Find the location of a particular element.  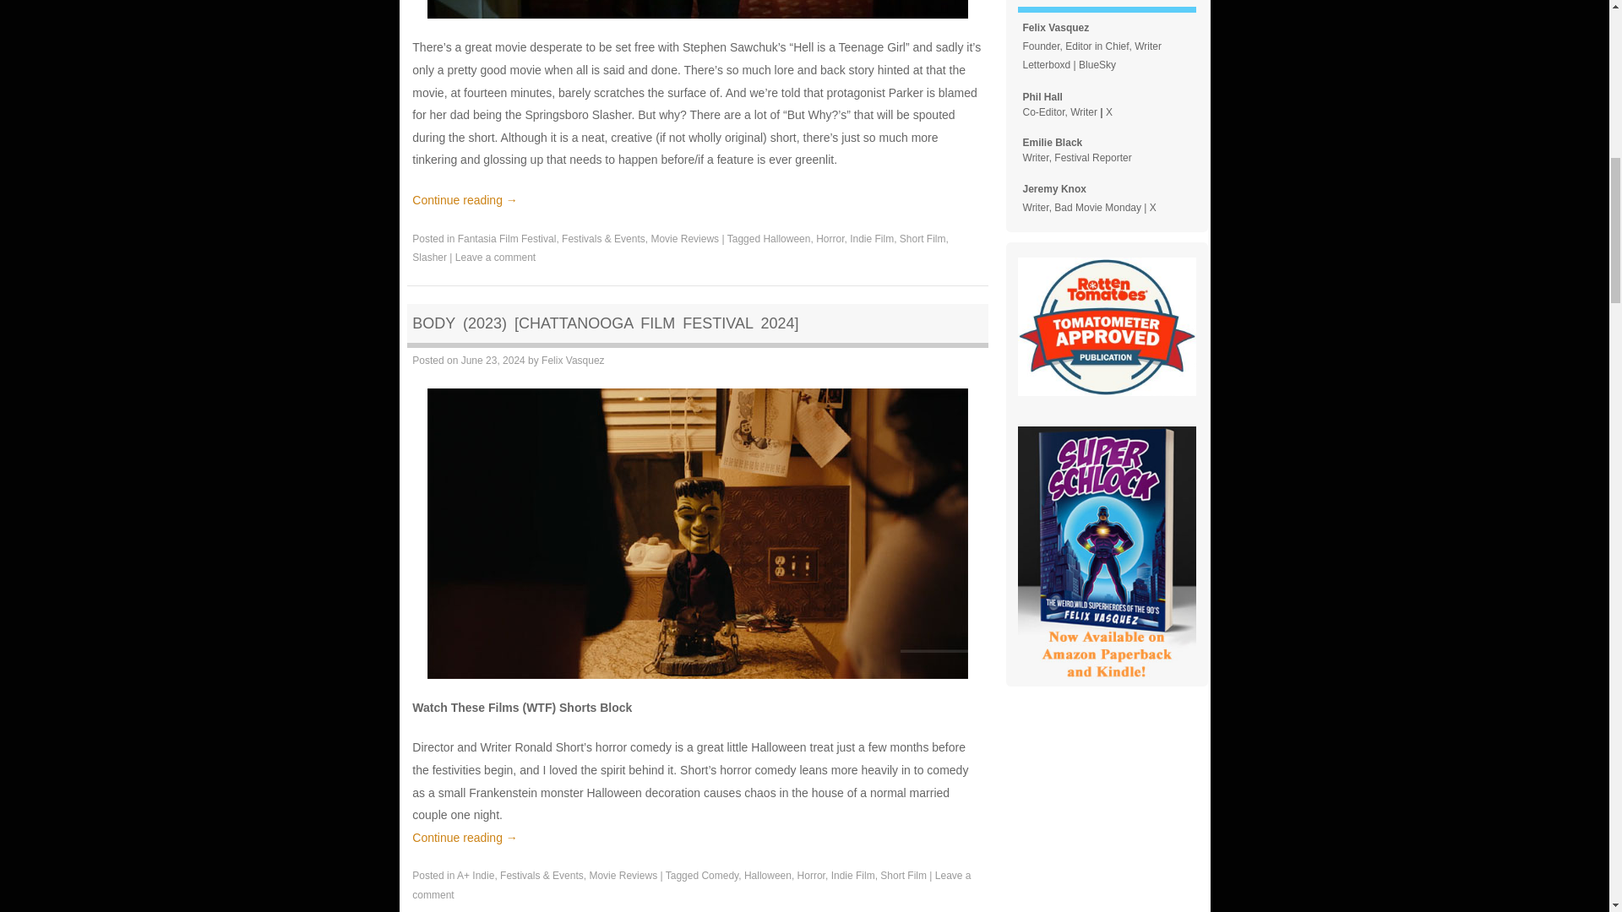

Short Film is located at coordinates (923, 239).